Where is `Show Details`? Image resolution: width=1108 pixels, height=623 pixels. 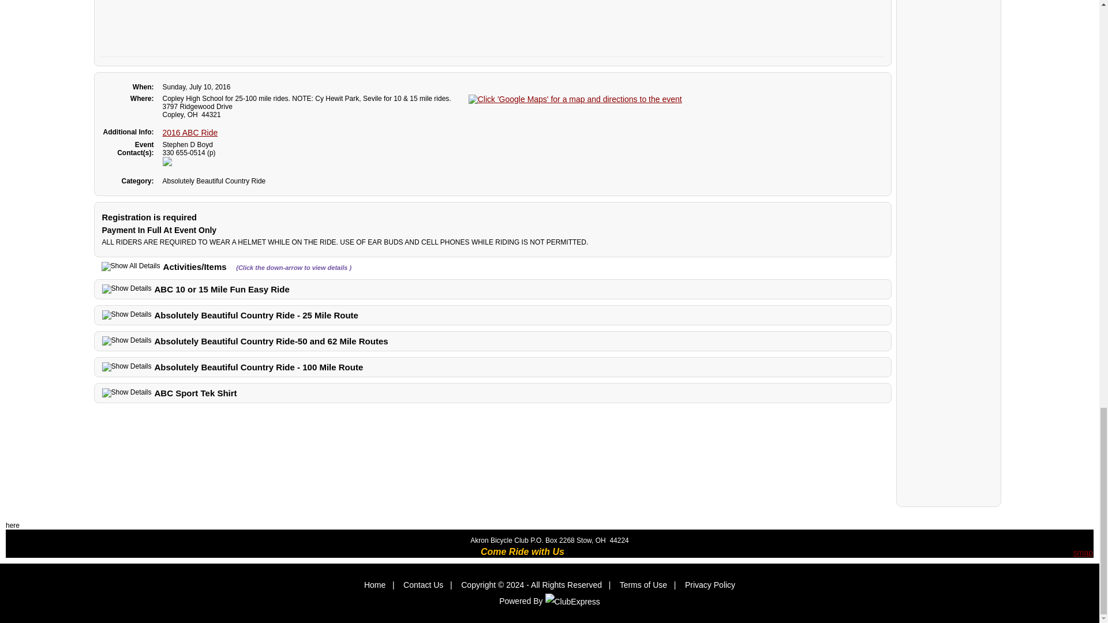 Show Details is located at coordinates (126, 366).